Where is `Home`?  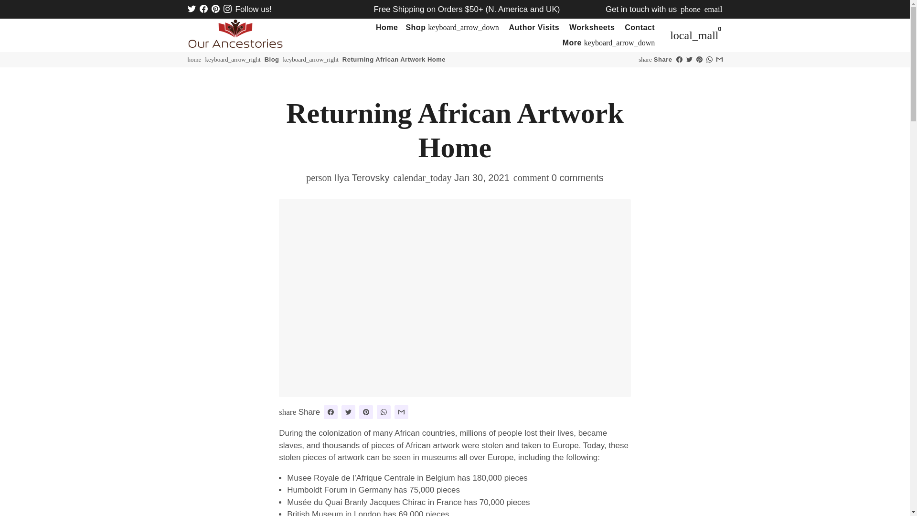
Home is located at coordinates (387, 28).